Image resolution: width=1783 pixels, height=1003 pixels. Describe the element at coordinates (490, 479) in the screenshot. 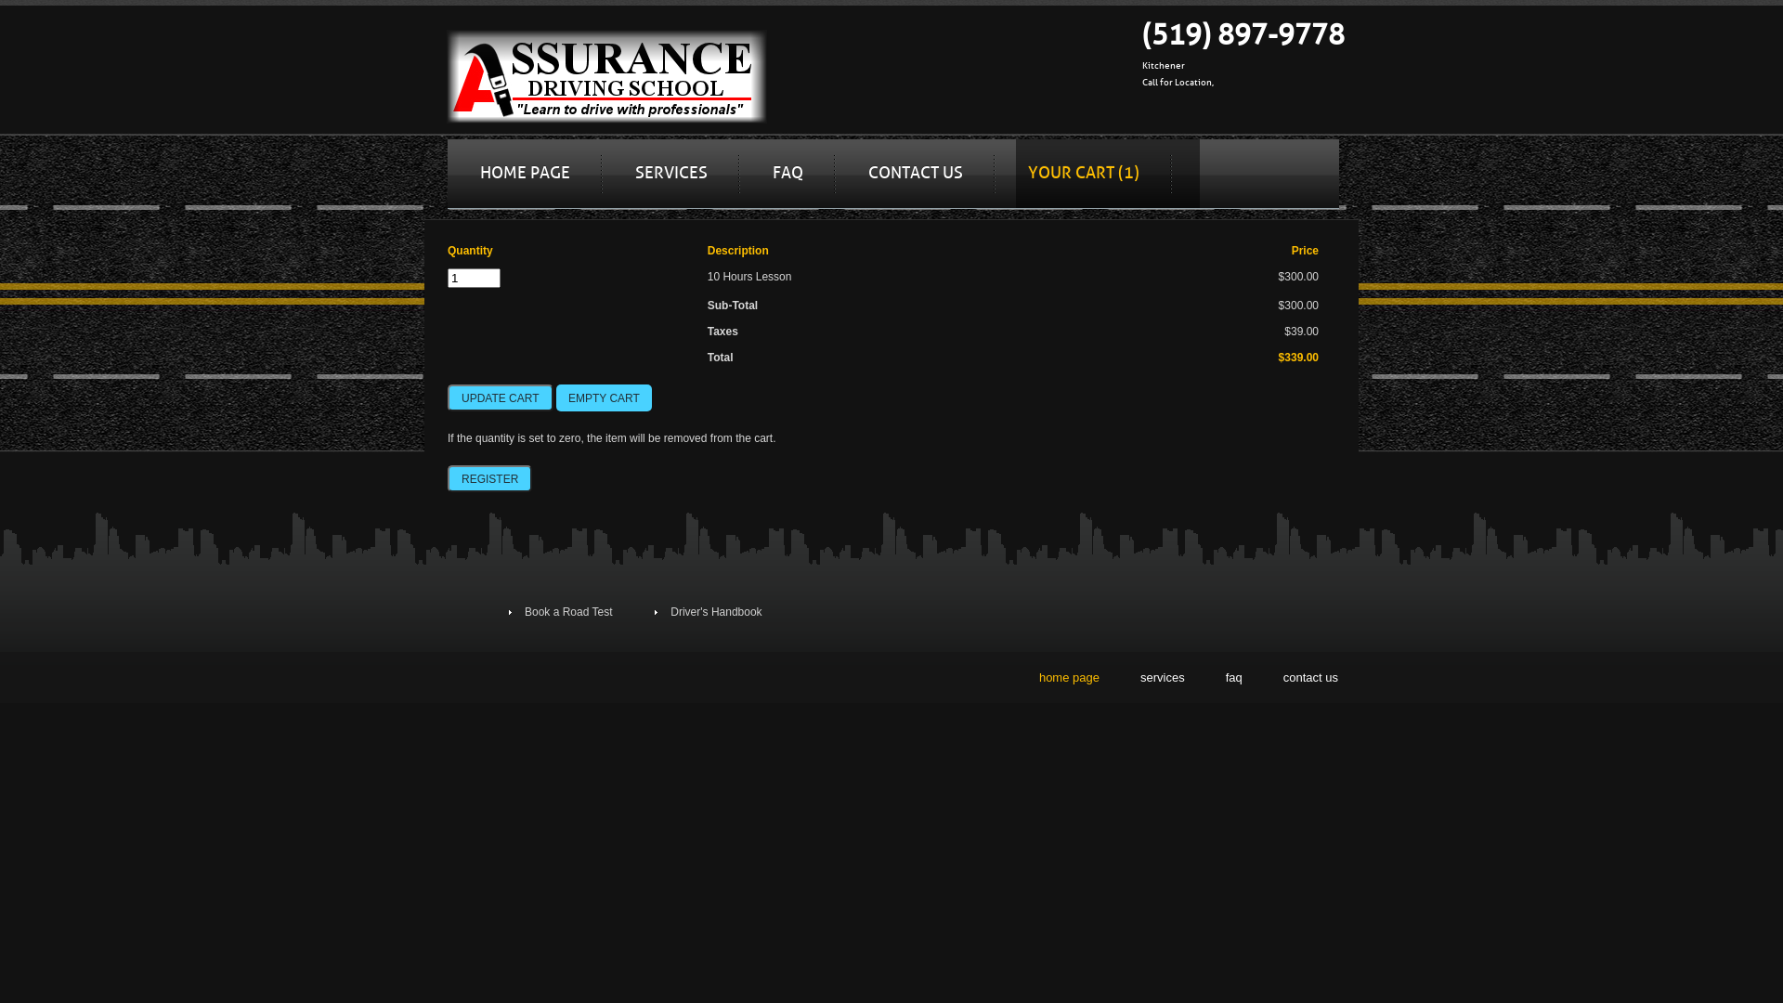

I see `Register` at that location.